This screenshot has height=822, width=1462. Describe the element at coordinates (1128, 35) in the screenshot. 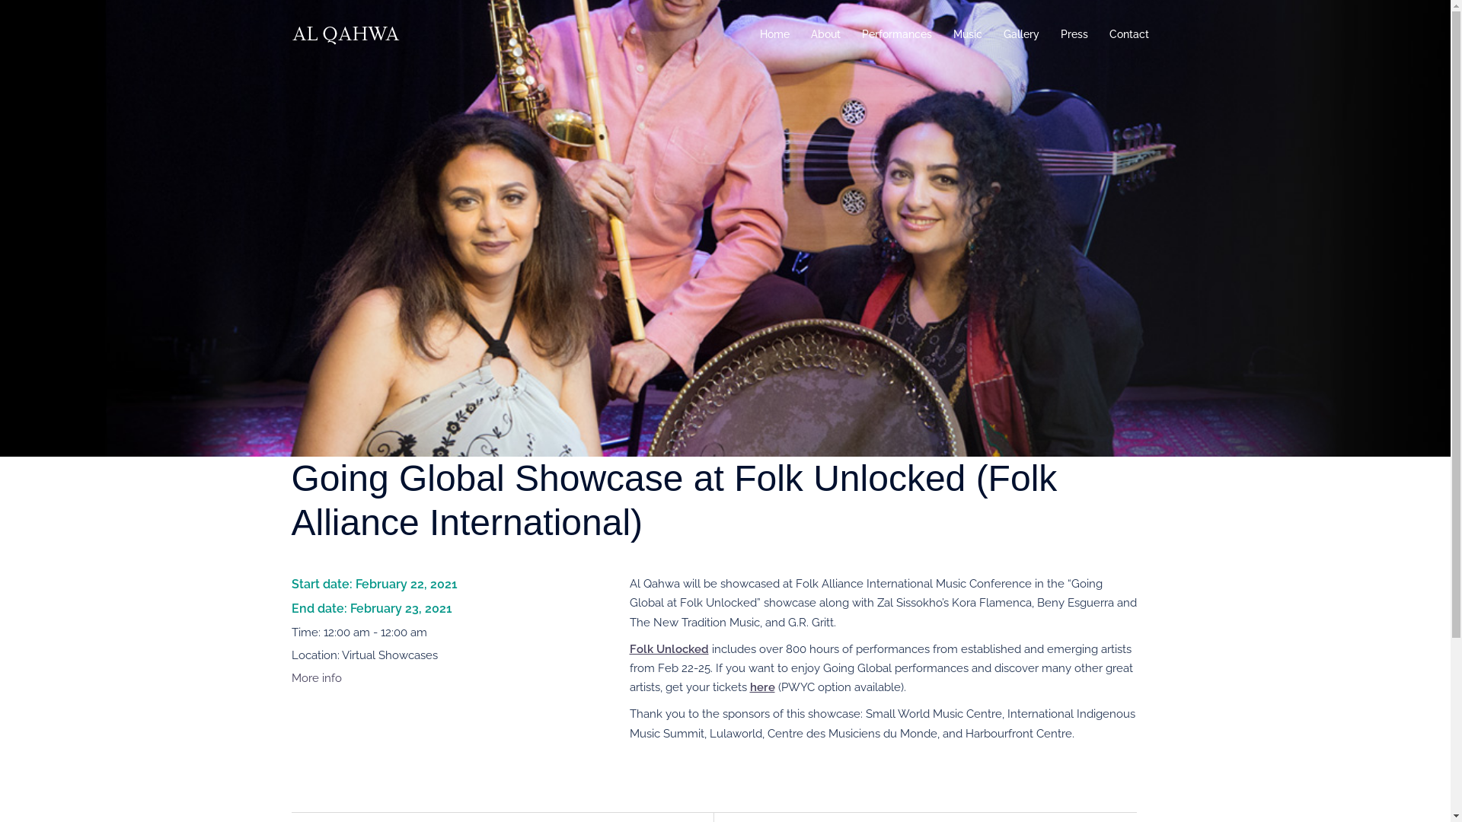

I see `Contact` at that location.